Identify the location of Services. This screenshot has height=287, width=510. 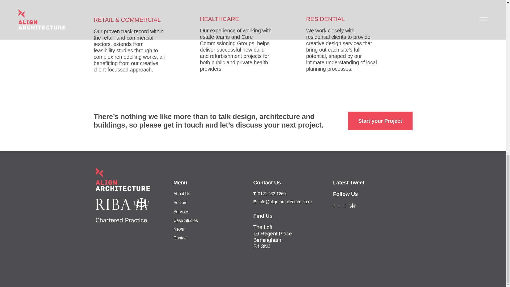
(181, 212).